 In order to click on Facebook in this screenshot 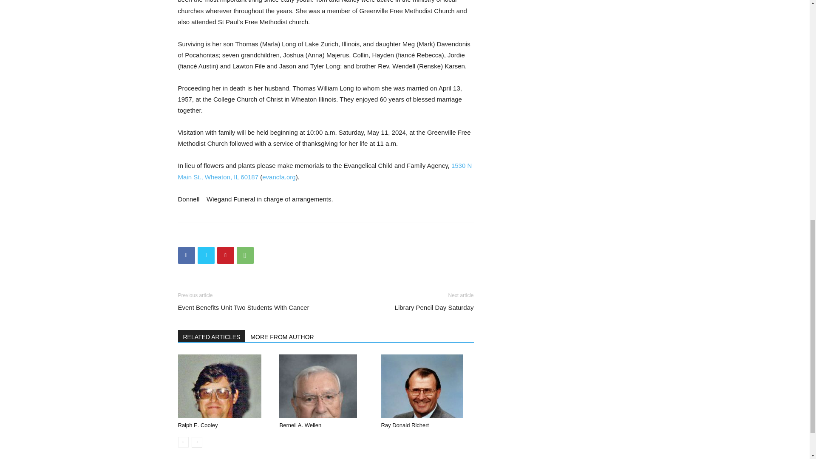, I will do `click(186, 255)`.